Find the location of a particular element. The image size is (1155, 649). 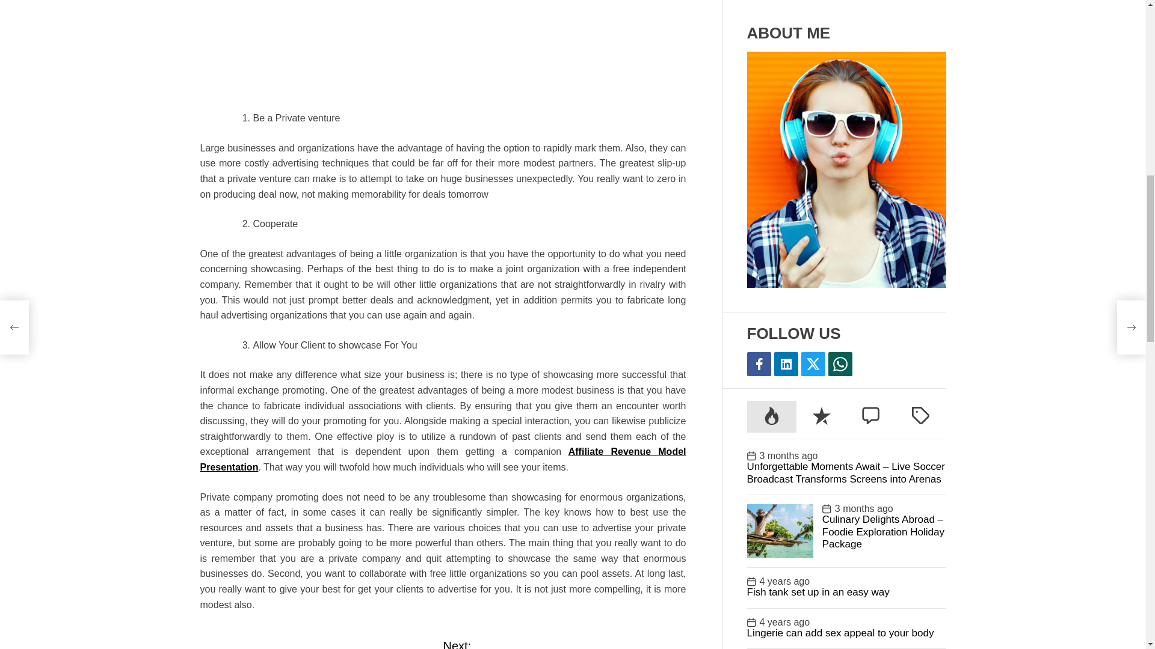

Affiliate Revenue Model Presentation is located at coordinates (321, 647).